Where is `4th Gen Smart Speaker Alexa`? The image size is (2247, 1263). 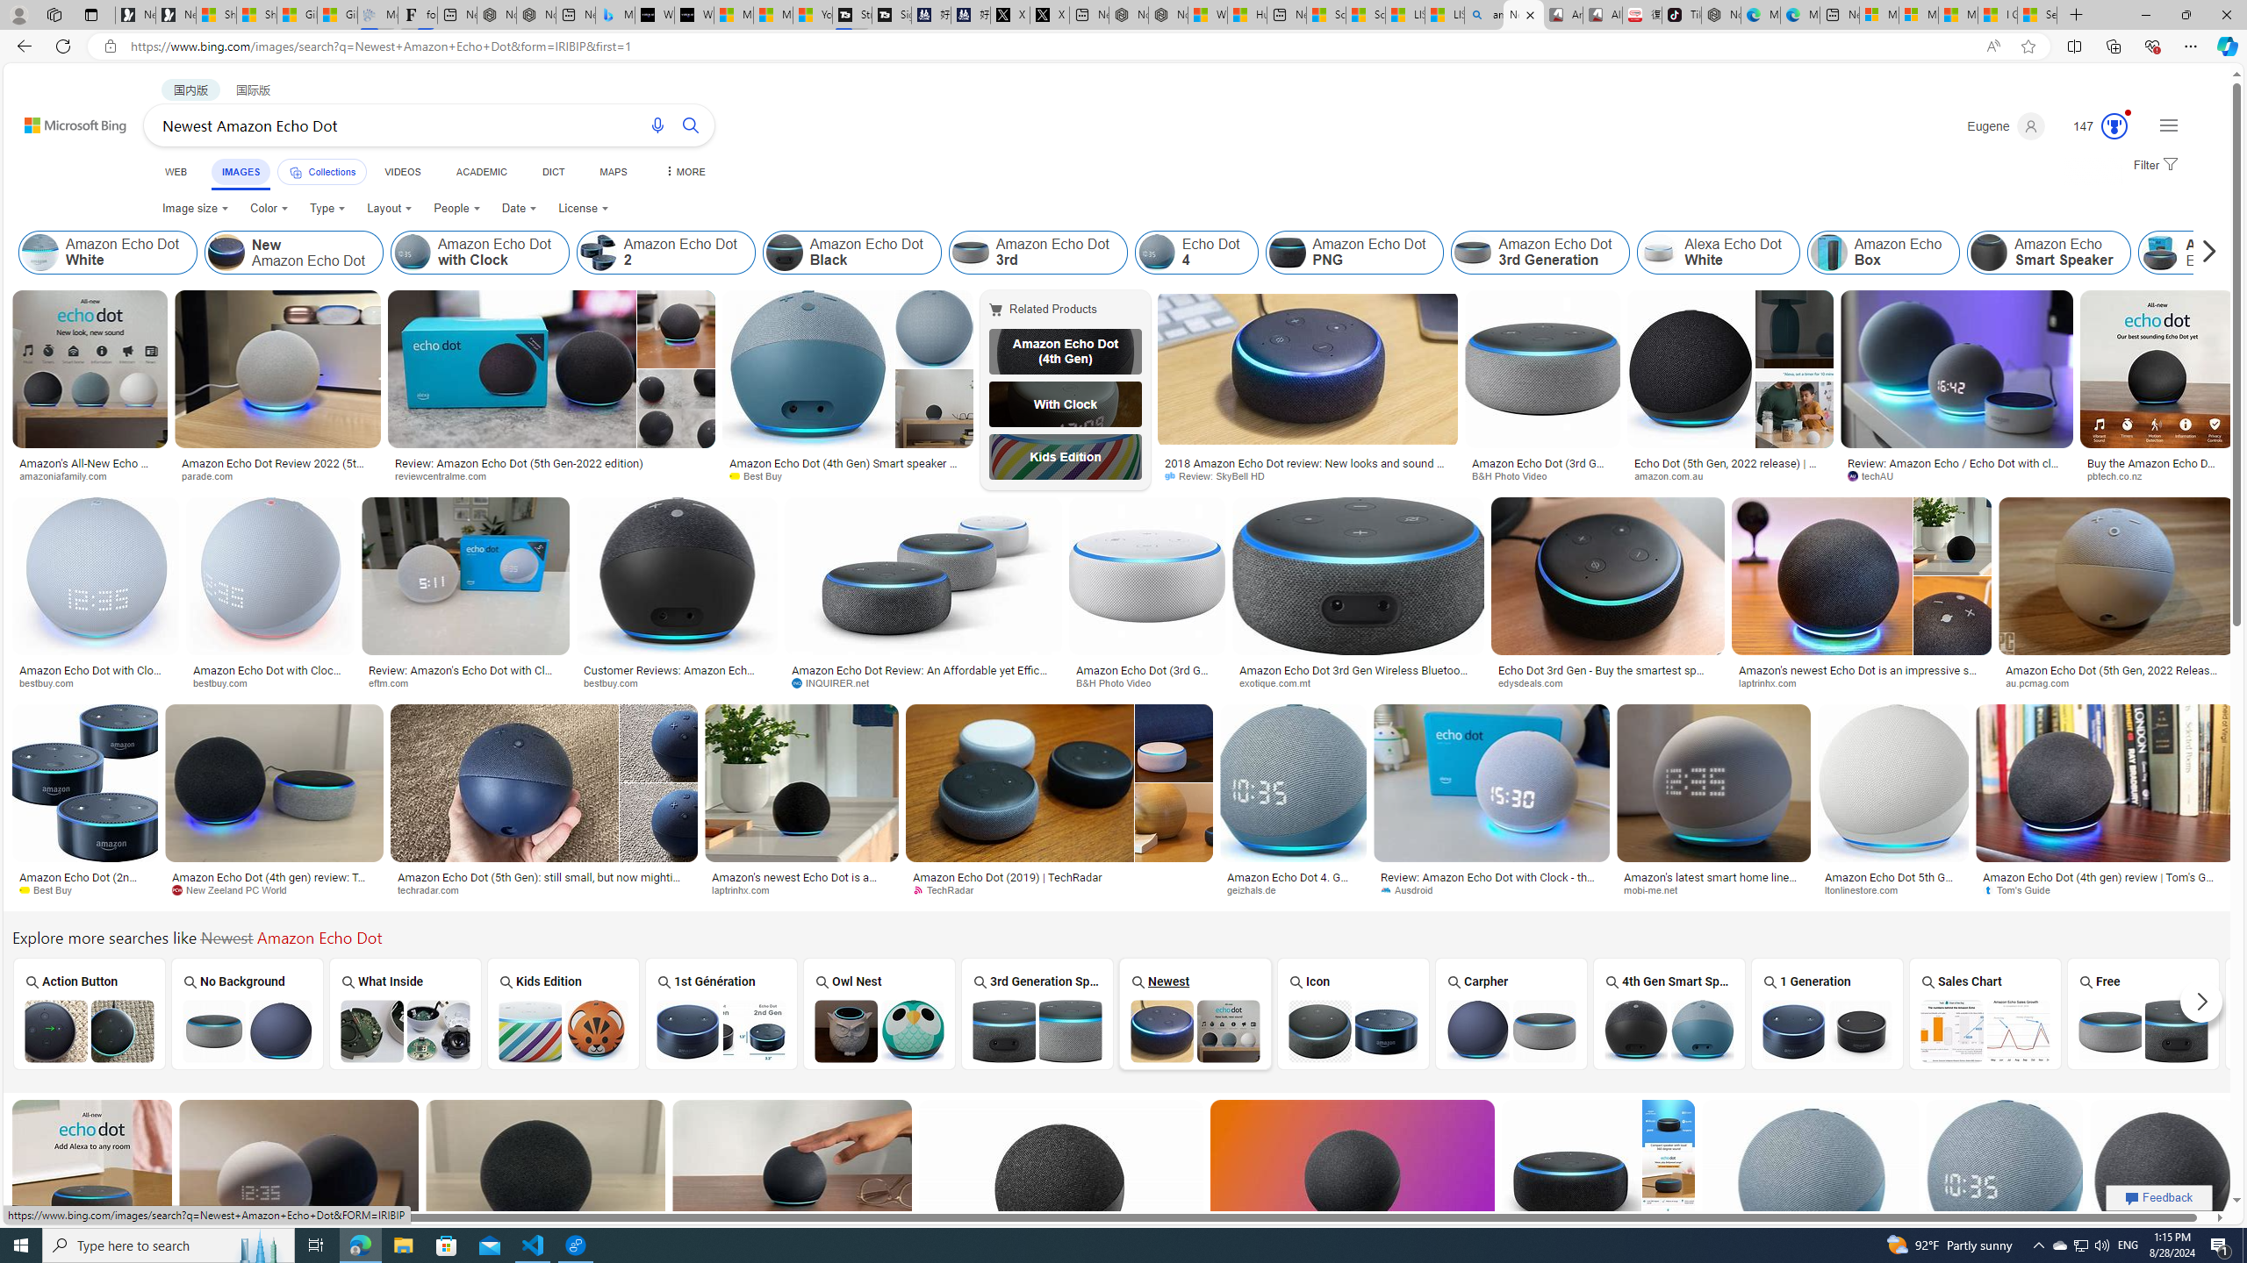
4th Gen Smart Speaker Alexa is located at coordinates (1669, 1014).